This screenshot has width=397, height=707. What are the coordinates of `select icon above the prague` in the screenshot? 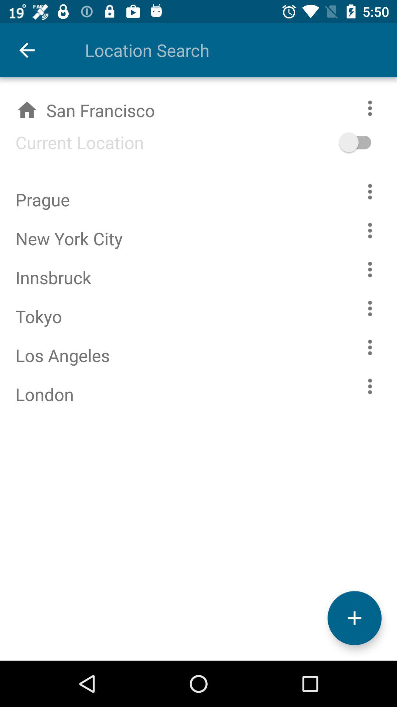 It's located at (72, 142).